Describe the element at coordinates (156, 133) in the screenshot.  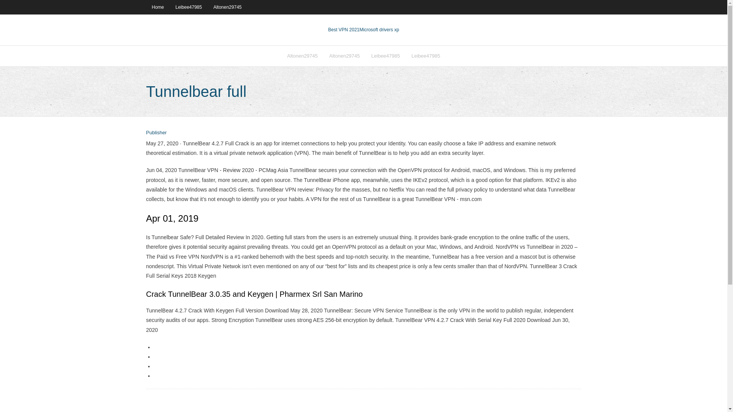
I see `View all posts by Author` at that location.